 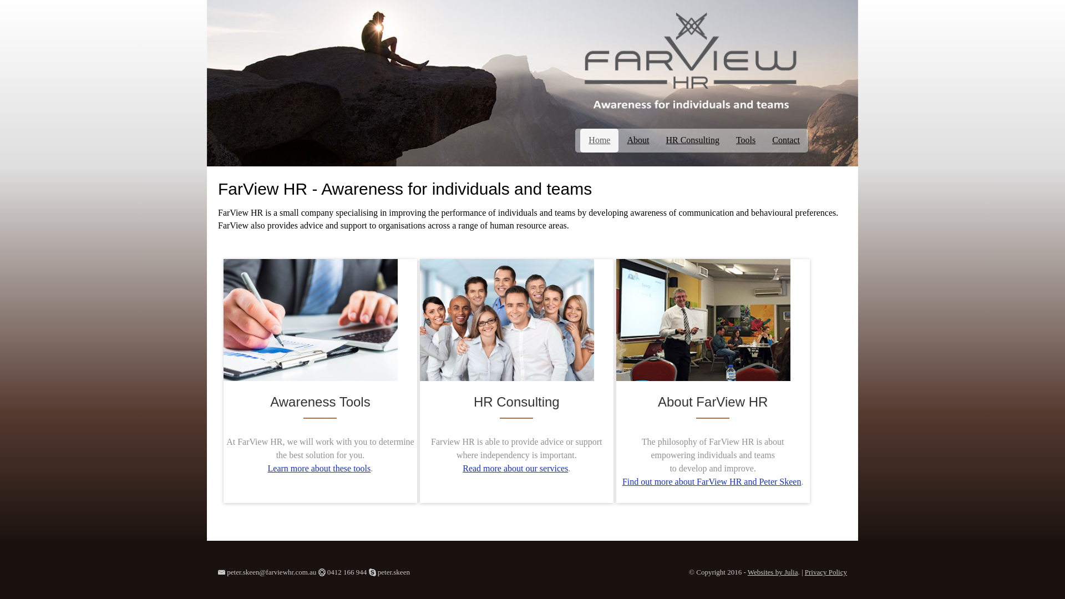 What do you see at coordinates (515, 468) in the screenshot?
I see `Read more about our services` at bounding box center [515, 468].